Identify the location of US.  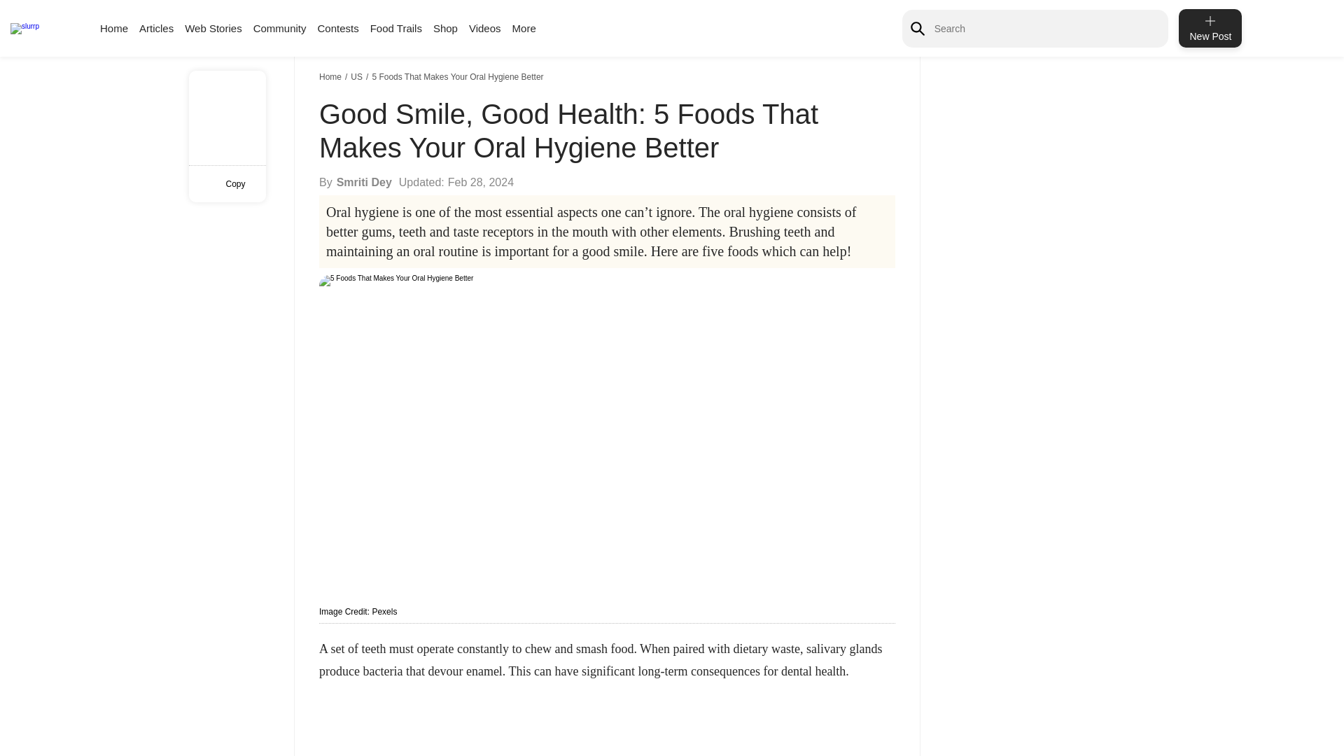
(358, 76).